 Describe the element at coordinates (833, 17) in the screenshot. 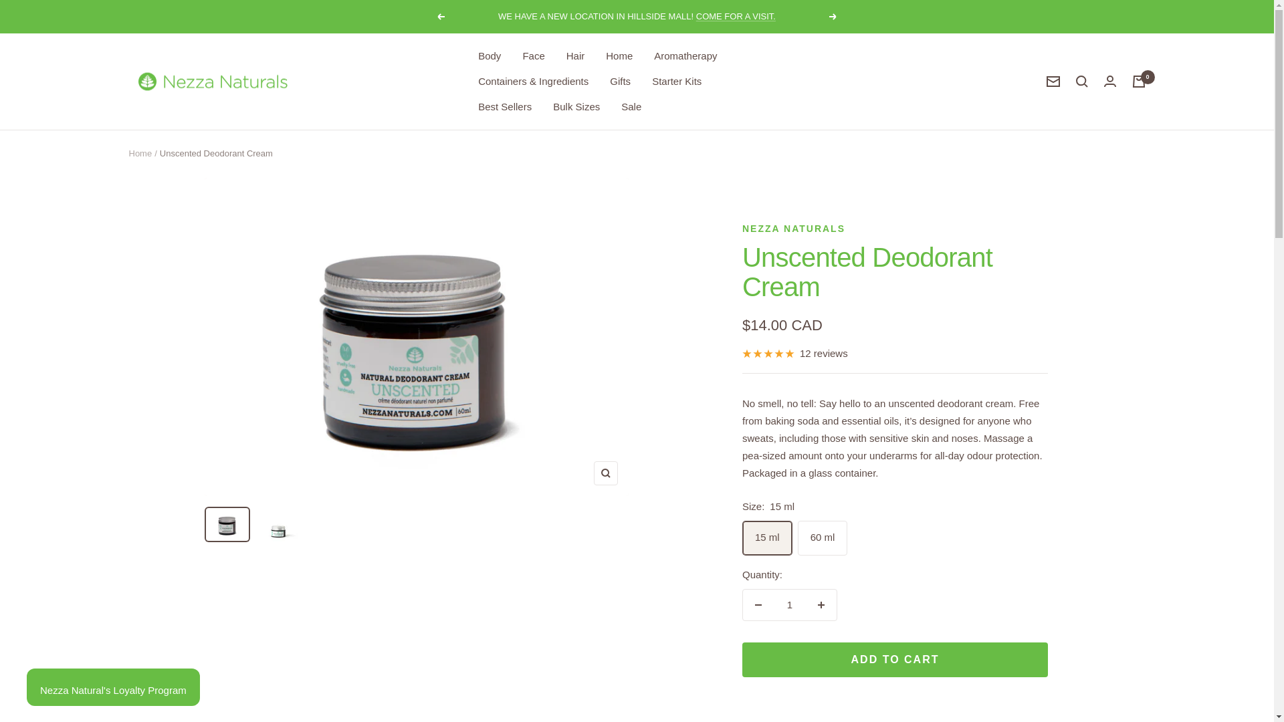

I see `Next` at that location.